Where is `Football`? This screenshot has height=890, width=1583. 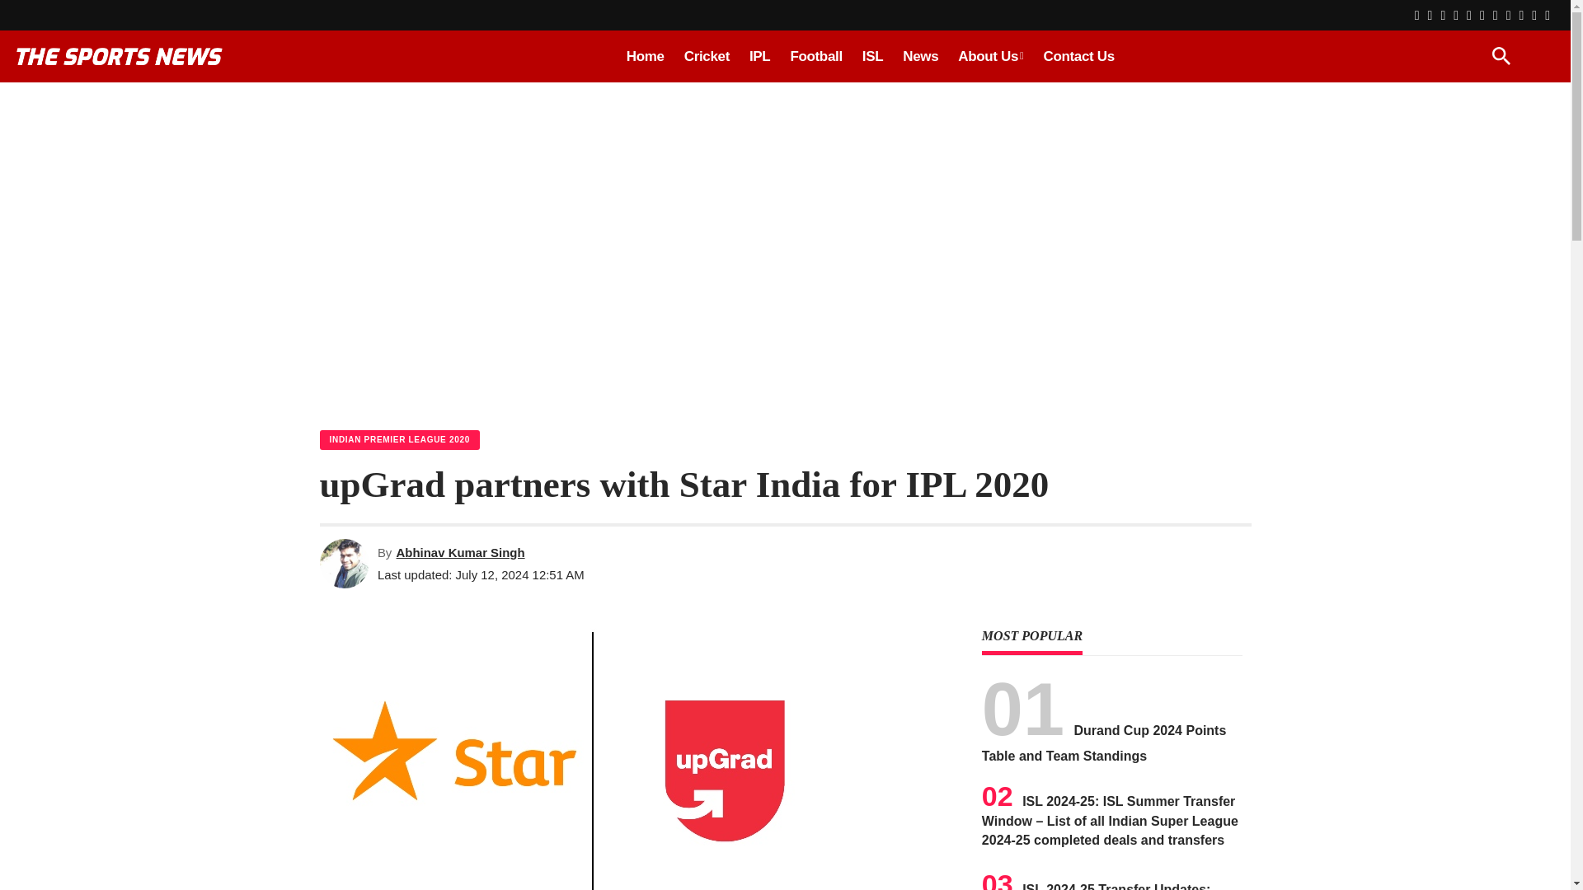
Football is located at coordinates (815, 56).